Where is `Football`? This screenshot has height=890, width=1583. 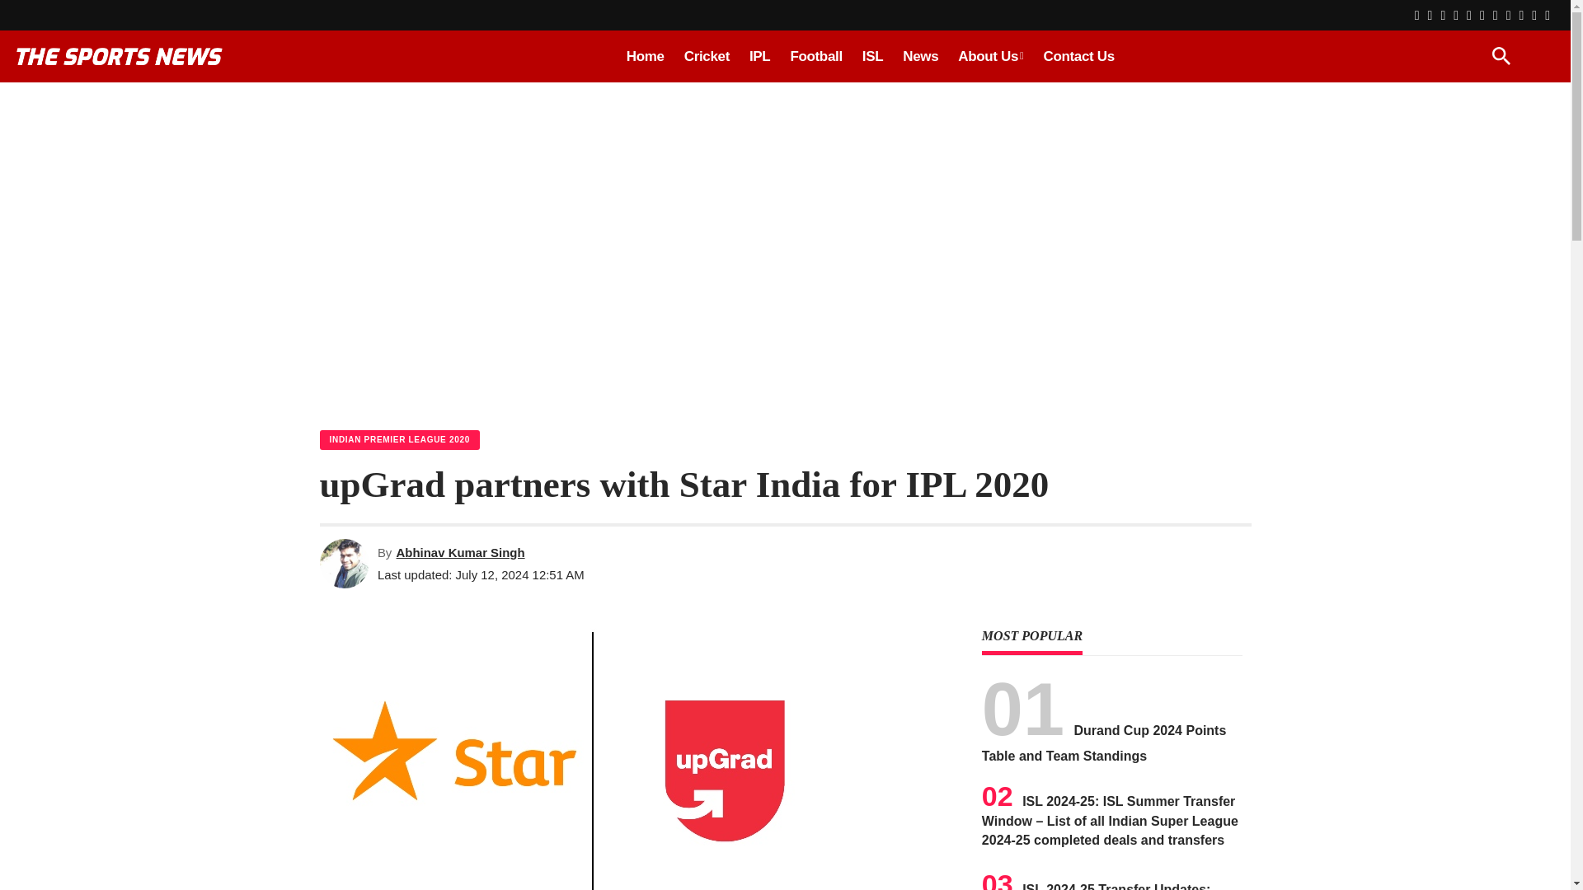
Football is located at coordinates (815, 56).